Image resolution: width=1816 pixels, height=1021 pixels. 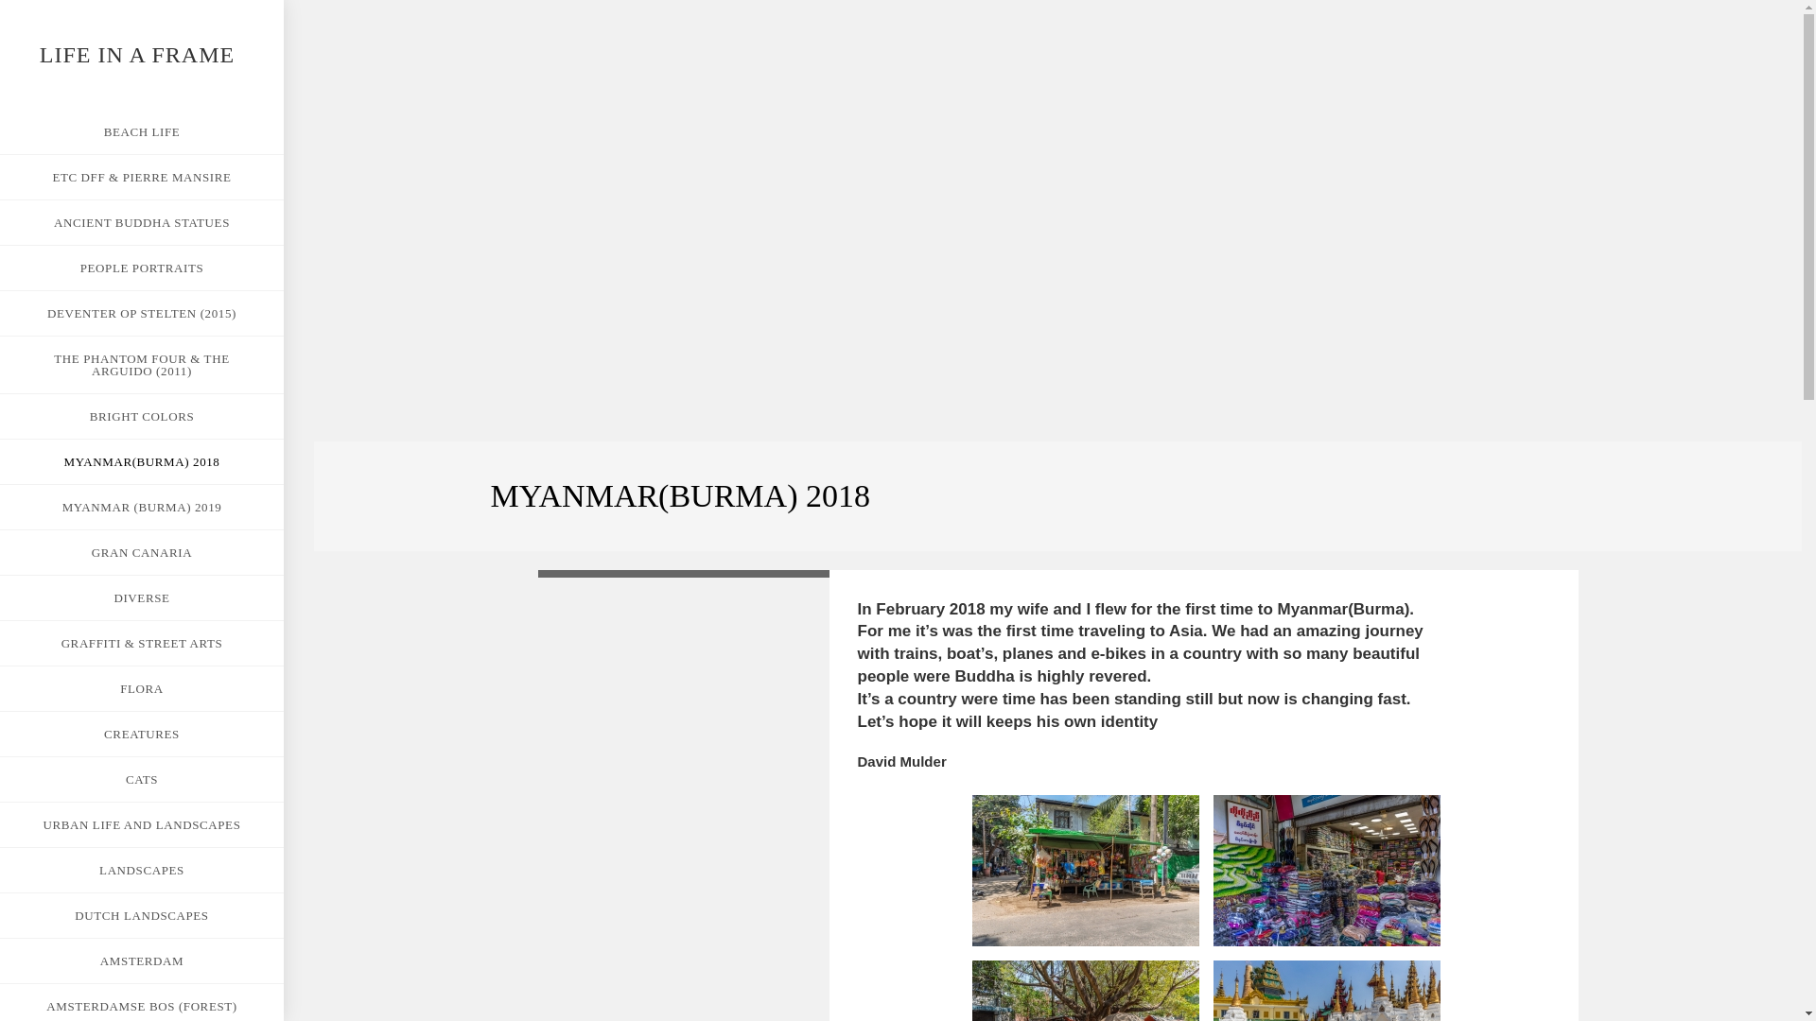 What do you see at coordinates (142, 552) in the screenshot?
I see `GRAN CANARIA` at bounding box center [142, 552].